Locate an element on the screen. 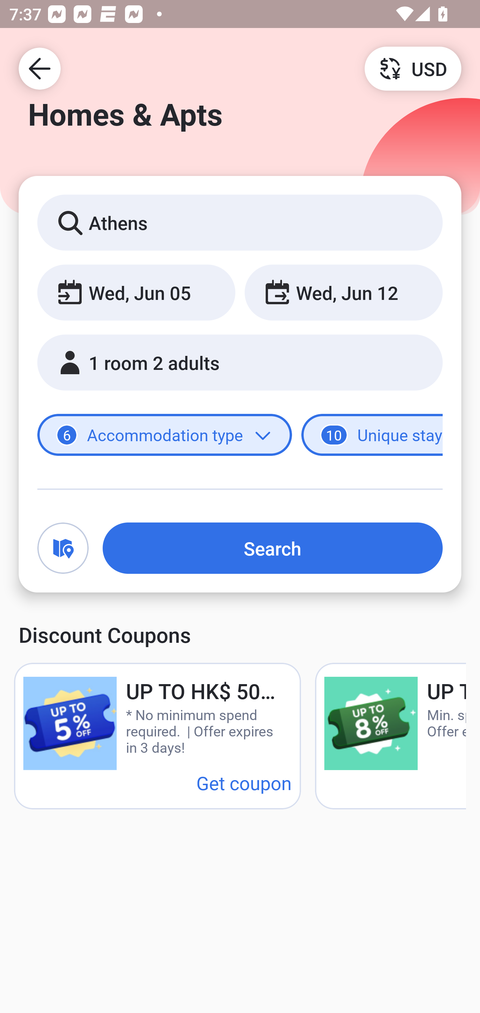 The width and height of the screenshot is (480, 1013). Wed, Jun 05 is located at coordinates (136, 292).